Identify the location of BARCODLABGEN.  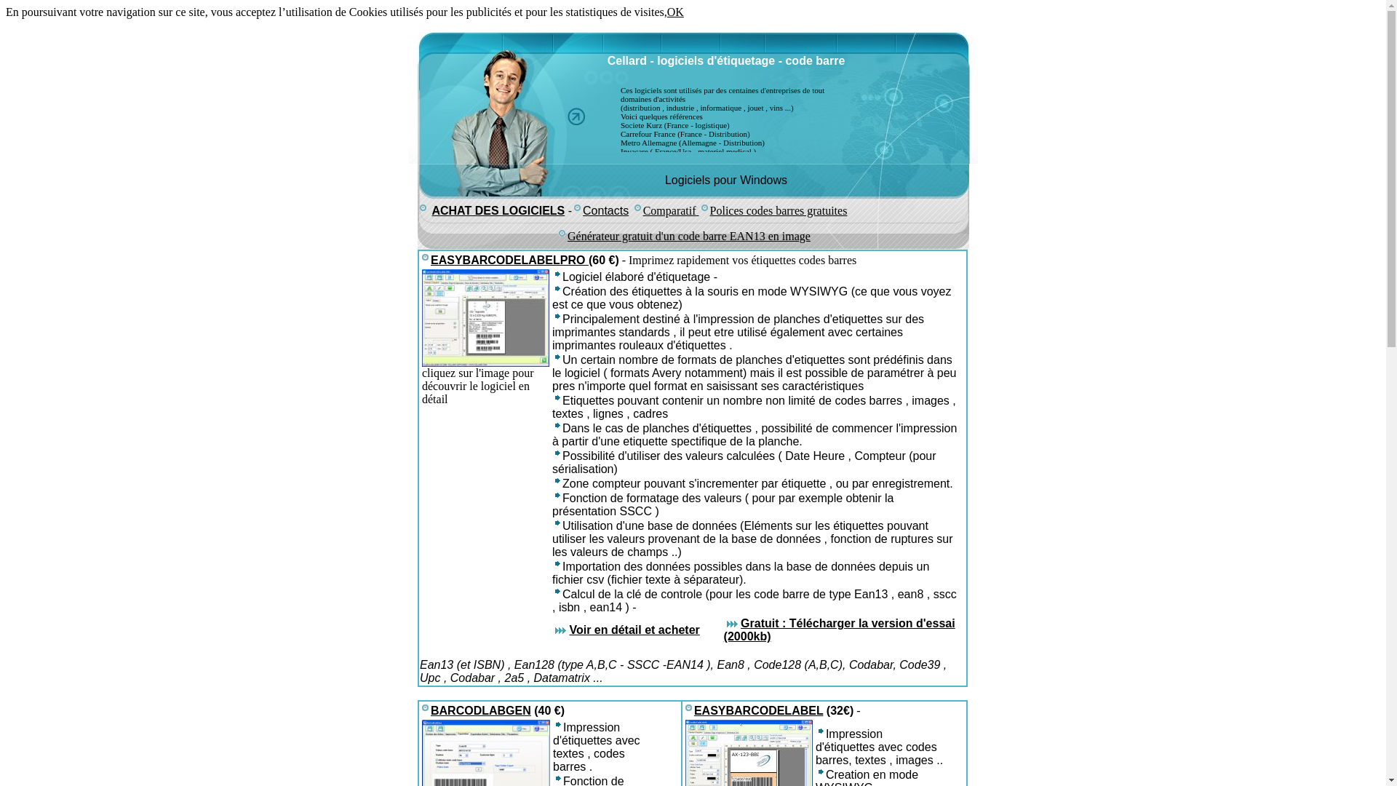
(481, 710).